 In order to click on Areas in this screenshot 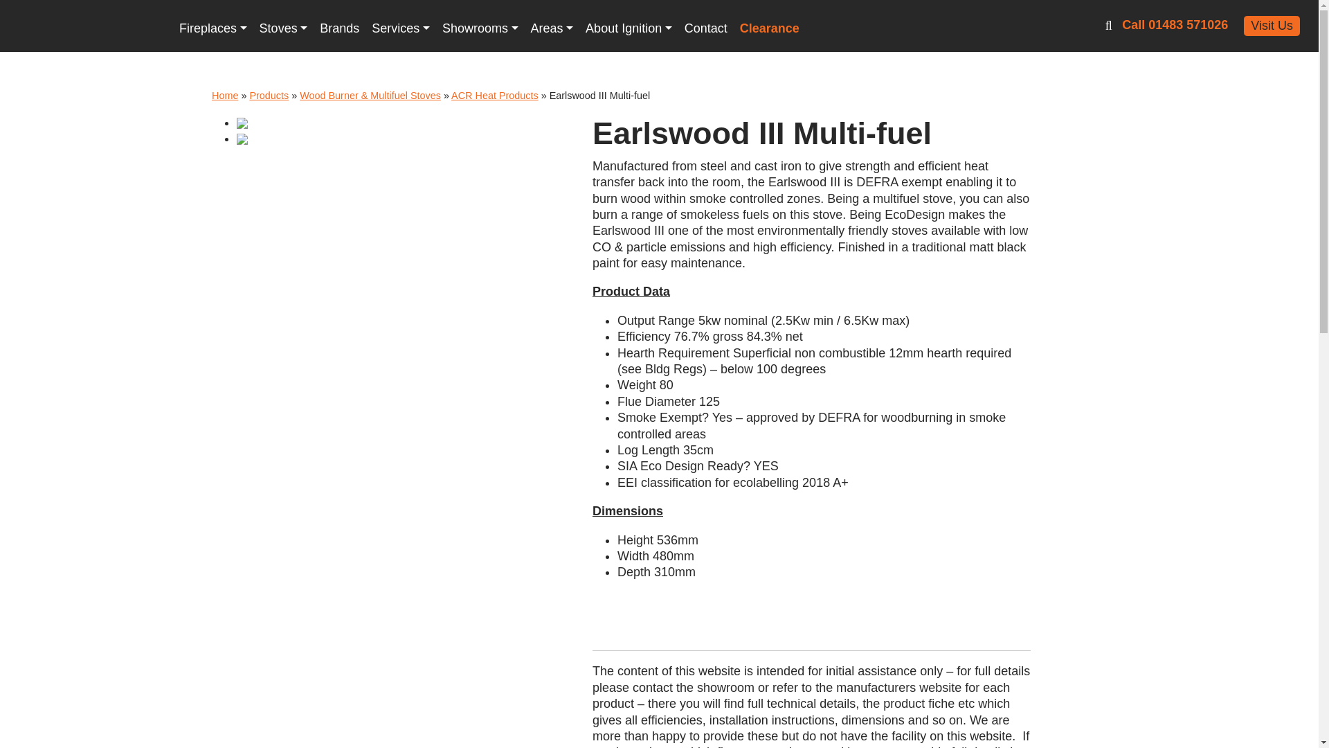, I will do `click(552, 28)`.